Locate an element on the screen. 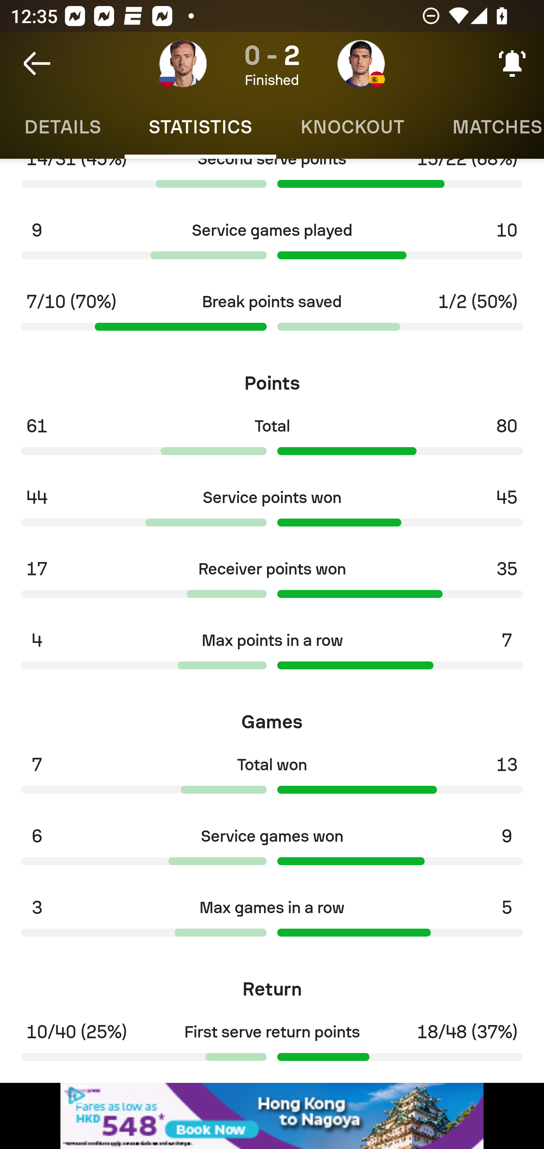  6 Service games won 9 400.0 600.0 is located at coordinates (272, 850).